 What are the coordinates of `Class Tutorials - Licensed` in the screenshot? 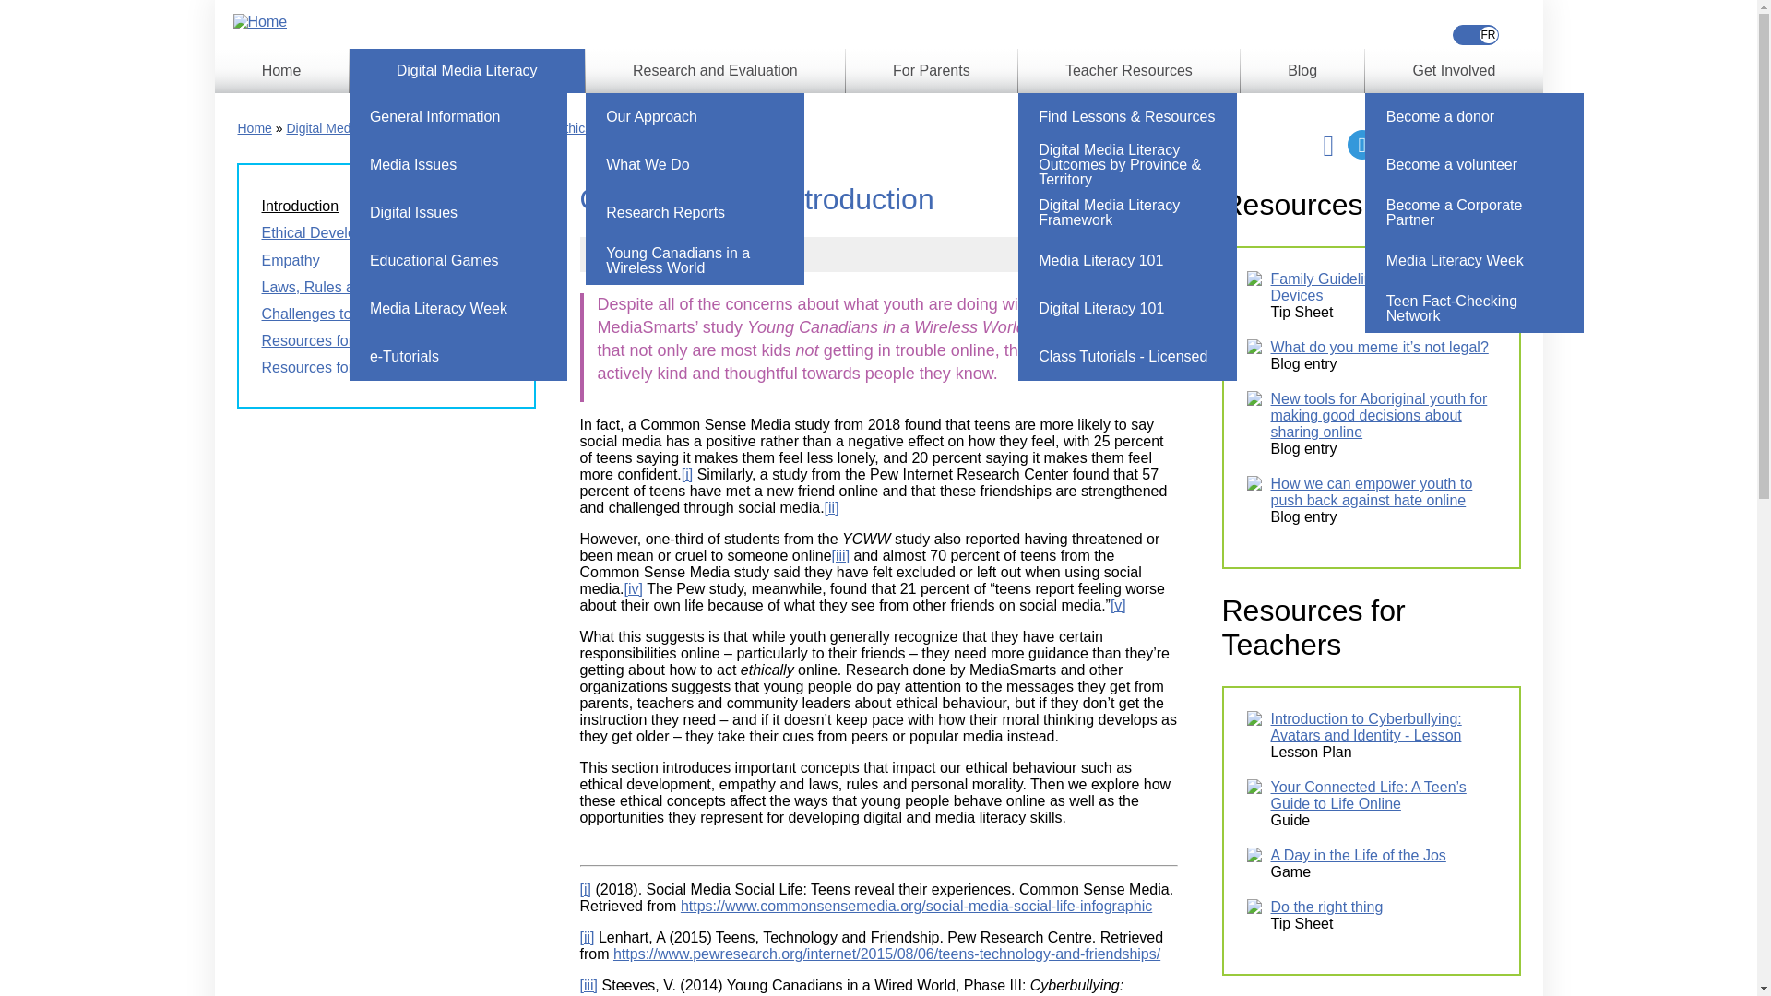 It's located at (1127, 356).